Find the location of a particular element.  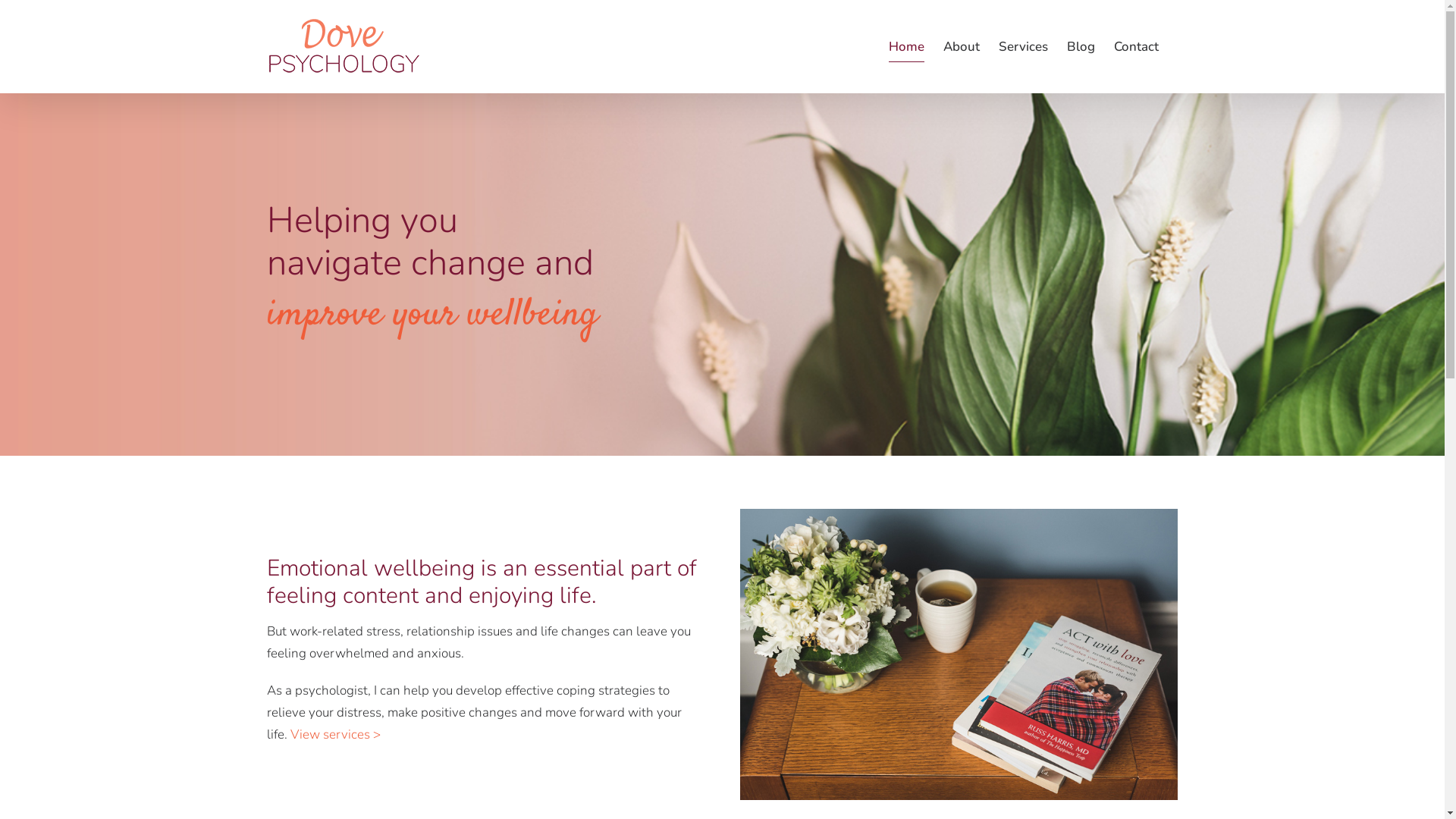

About is located at coordinates (962, 47).